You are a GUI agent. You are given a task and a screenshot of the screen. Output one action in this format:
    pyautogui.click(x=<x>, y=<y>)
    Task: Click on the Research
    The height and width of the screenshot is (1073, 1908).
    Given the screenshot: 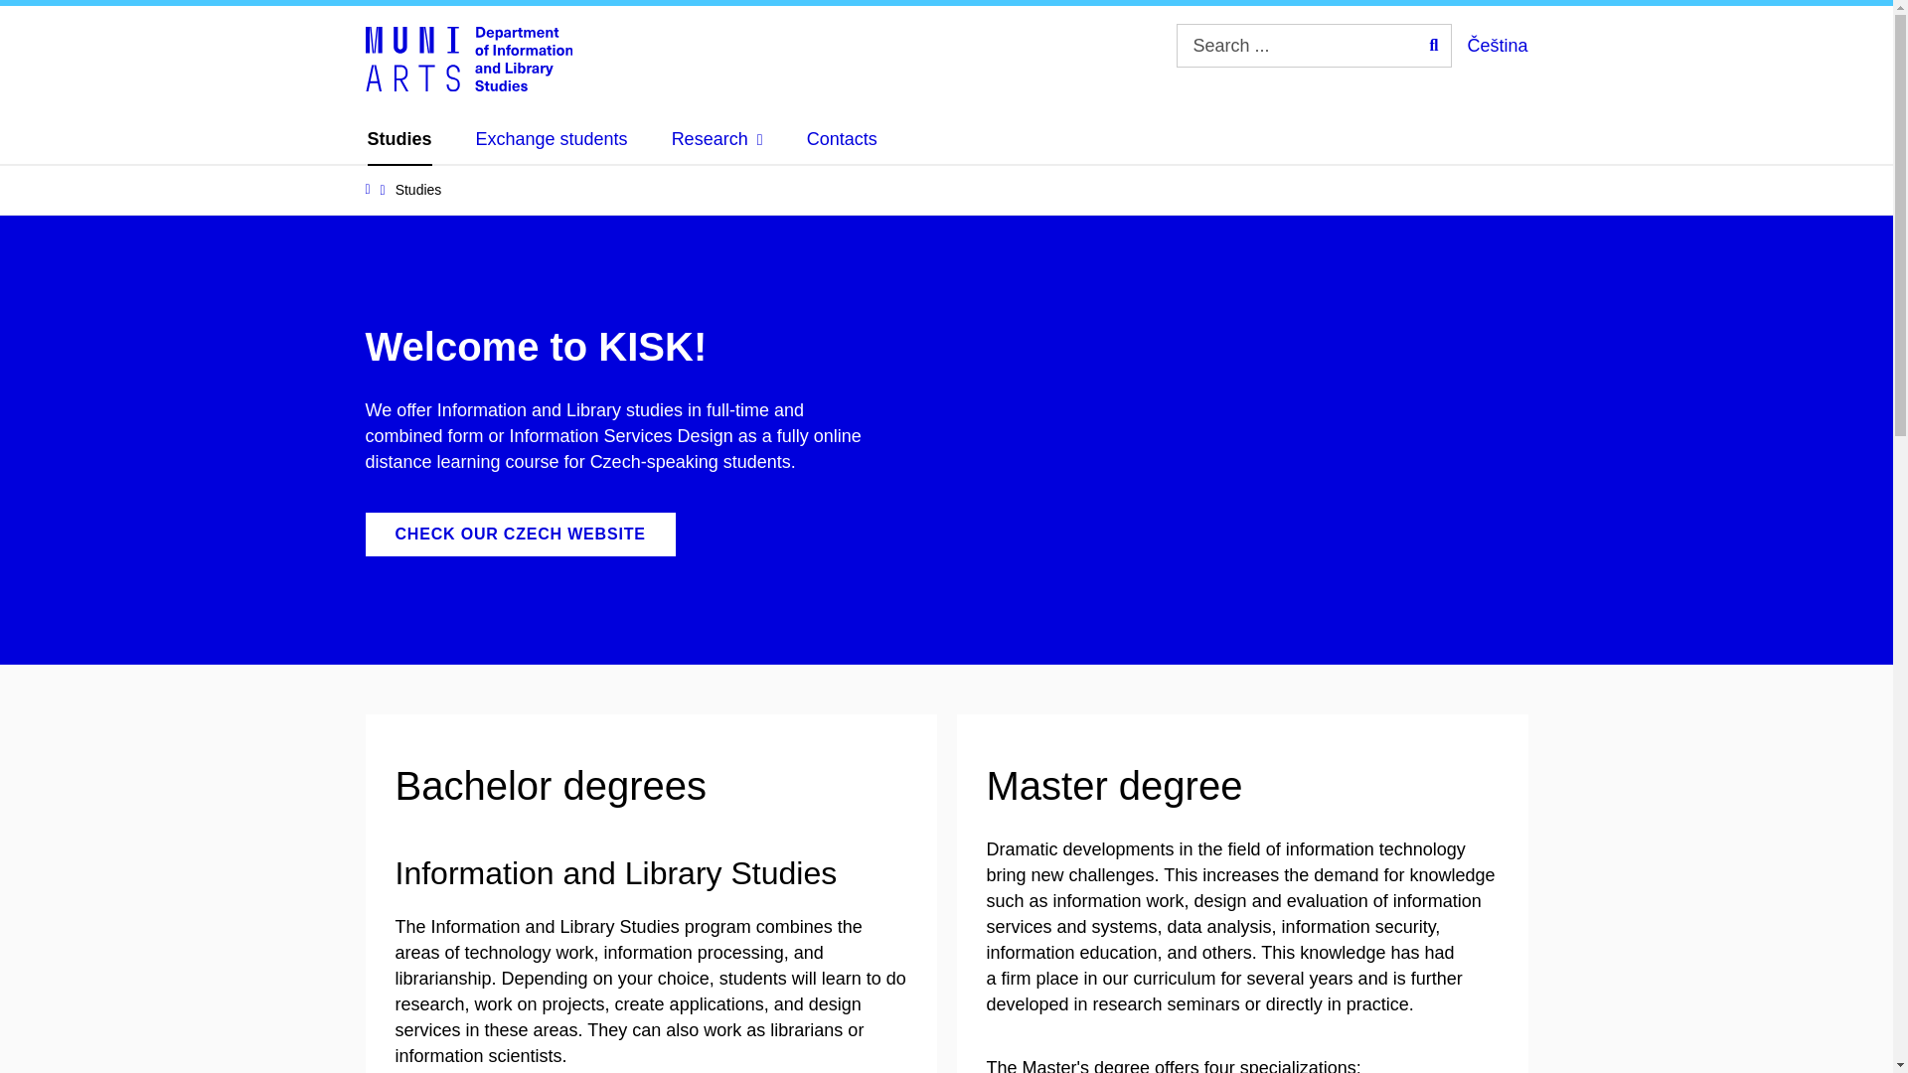 What is the action you would take?
    pyautogui.click(x=717, y=139)
    